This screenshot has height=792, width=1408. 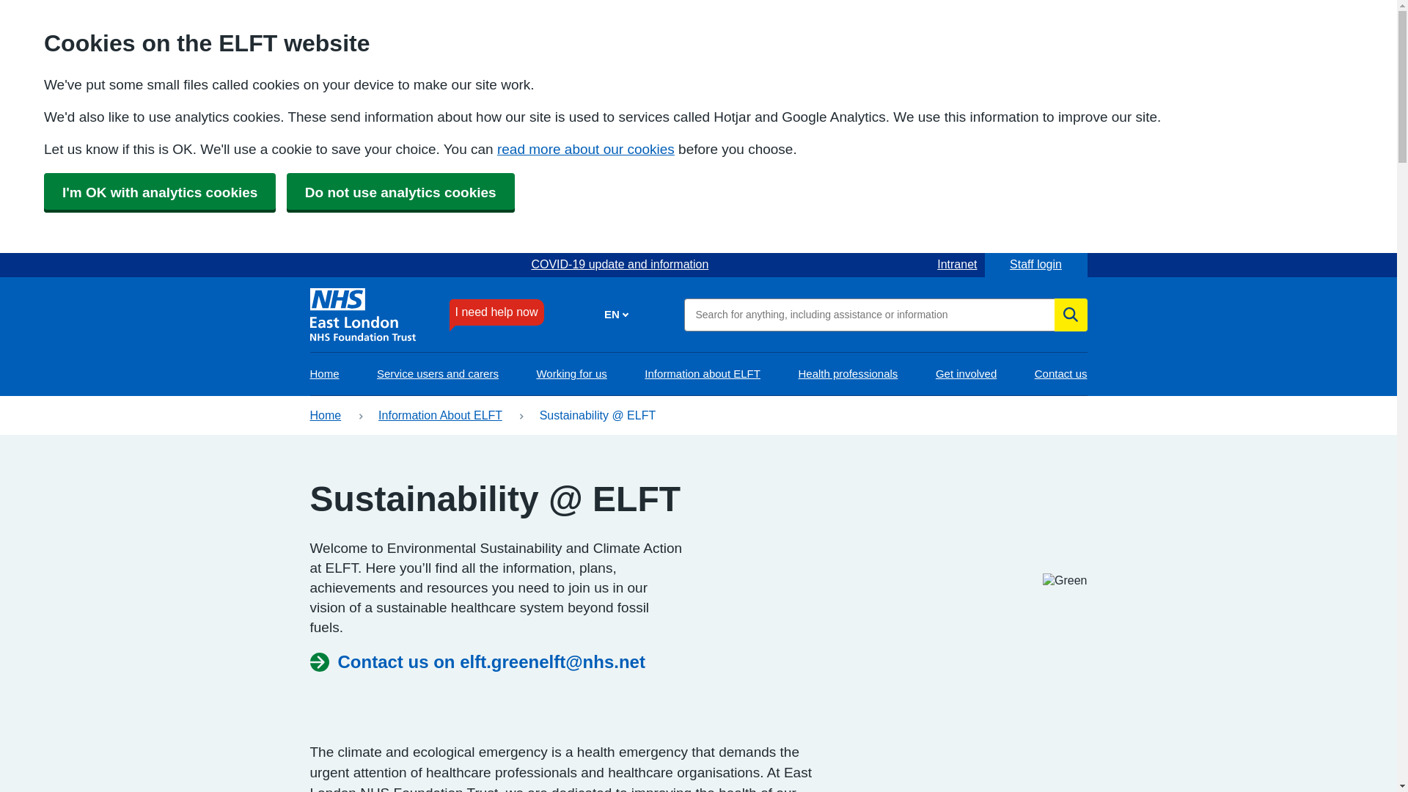 I want to click on COVID-19 update and information, so click(x=619, y=264).